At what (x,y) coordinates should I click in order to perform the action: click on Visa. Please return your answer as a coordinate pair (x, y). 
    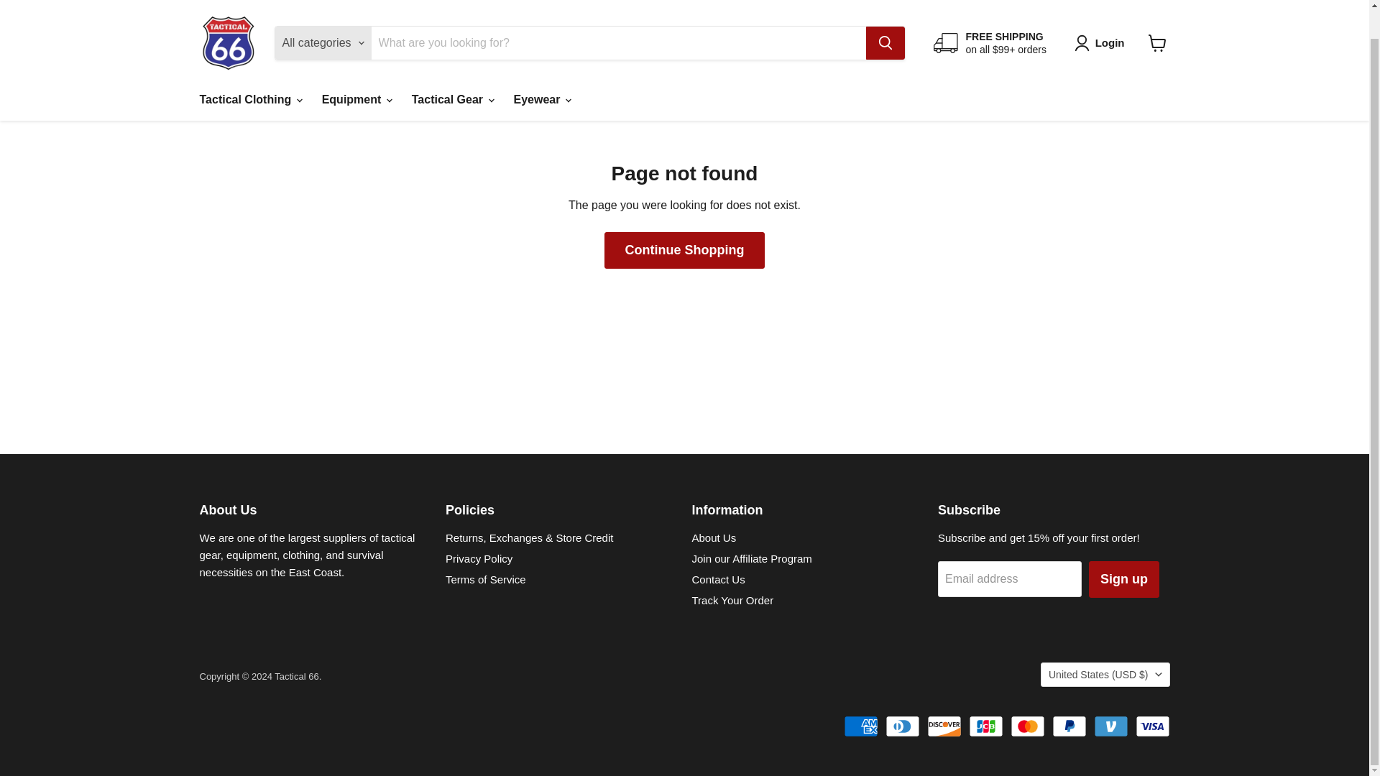
    Looking at the image, I should click on (1153, 726).